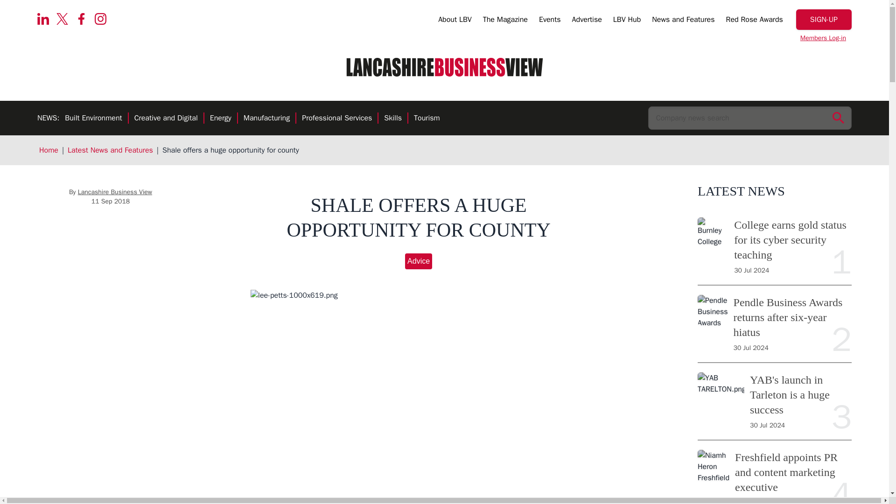 The width and height of the screenshot is (896, 504). Describe the element at coordinates (550, 21) in the screenshot. I see `Events` at that location.